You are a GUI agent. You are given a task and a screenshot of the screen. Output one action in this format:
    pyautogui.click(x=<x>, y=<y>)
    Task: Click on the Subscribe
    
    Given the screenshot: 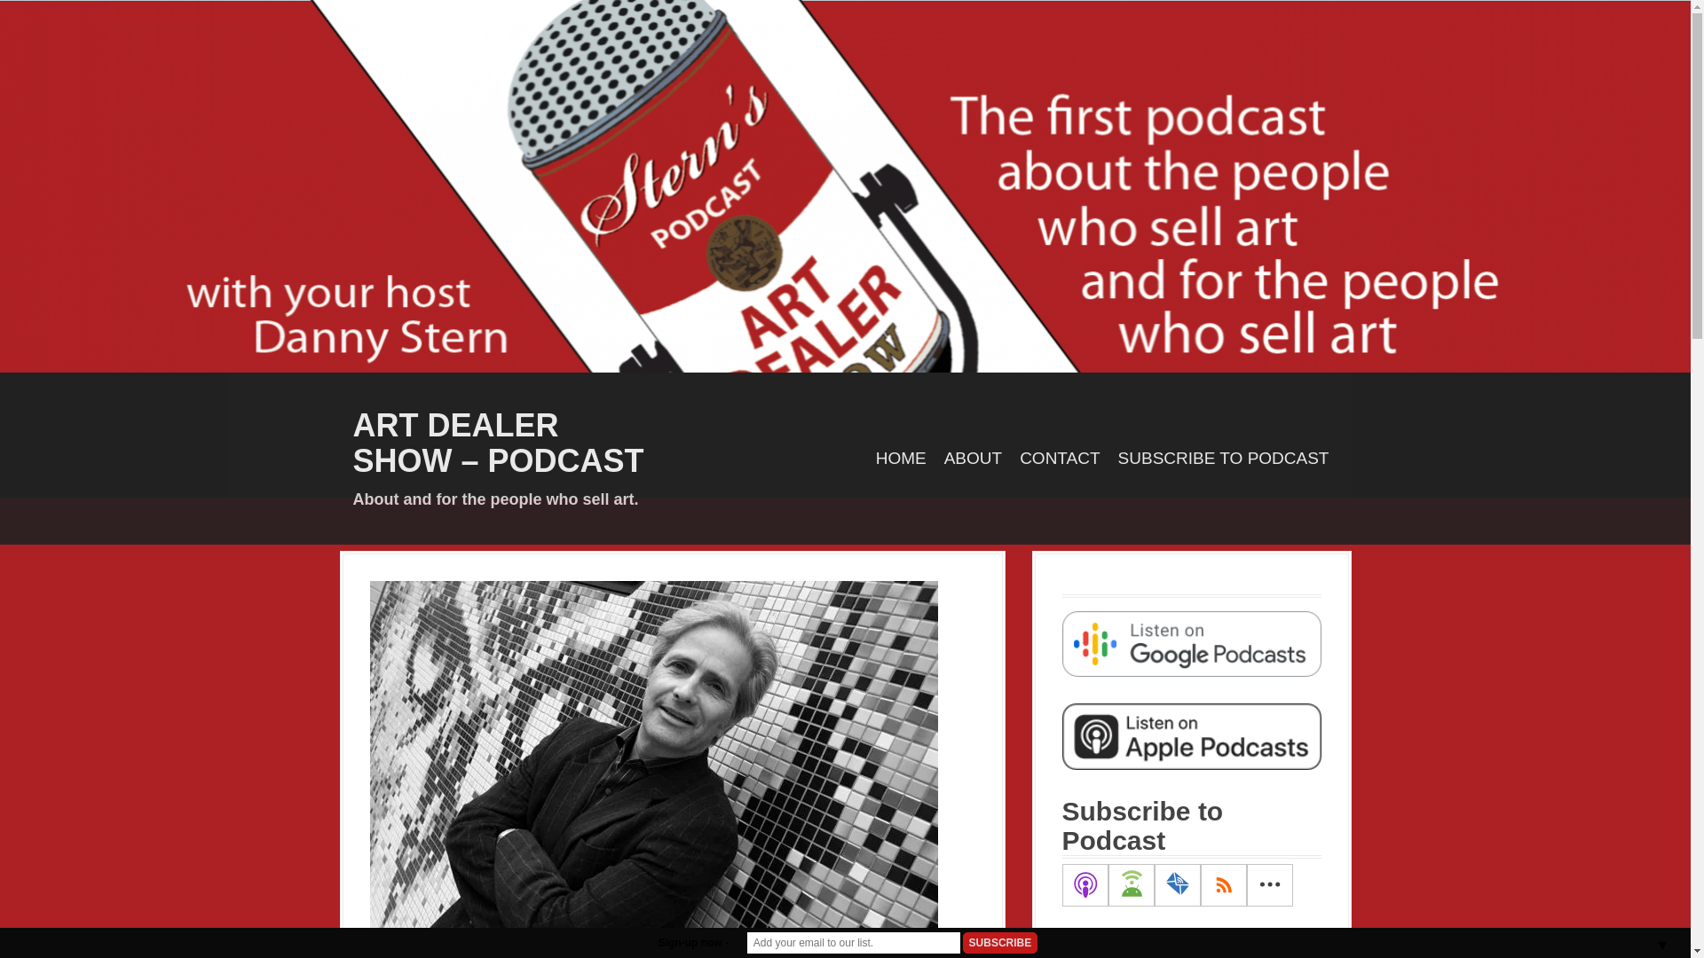 What is the action you would take?
    pyautogui.click(x=999, y=942)
    